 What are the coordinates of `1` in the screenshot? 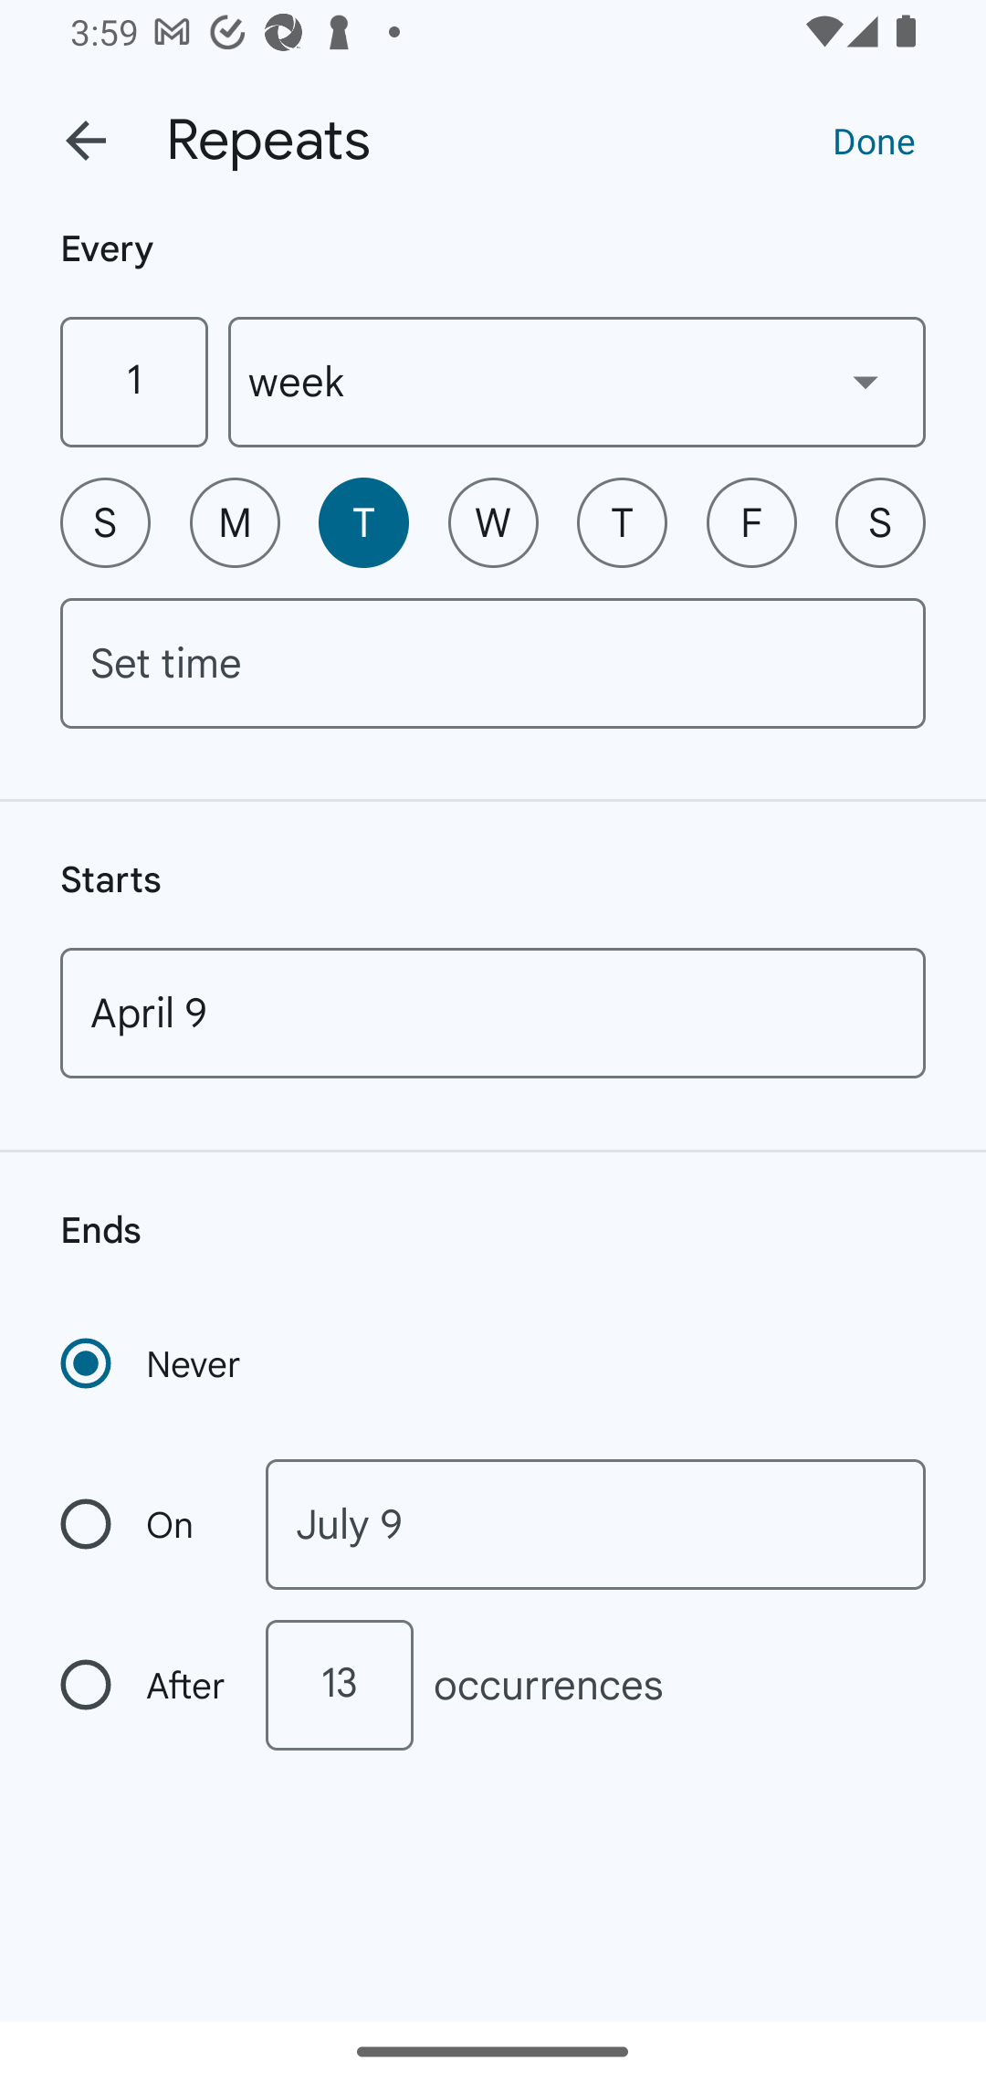 It's located at (133, 382).